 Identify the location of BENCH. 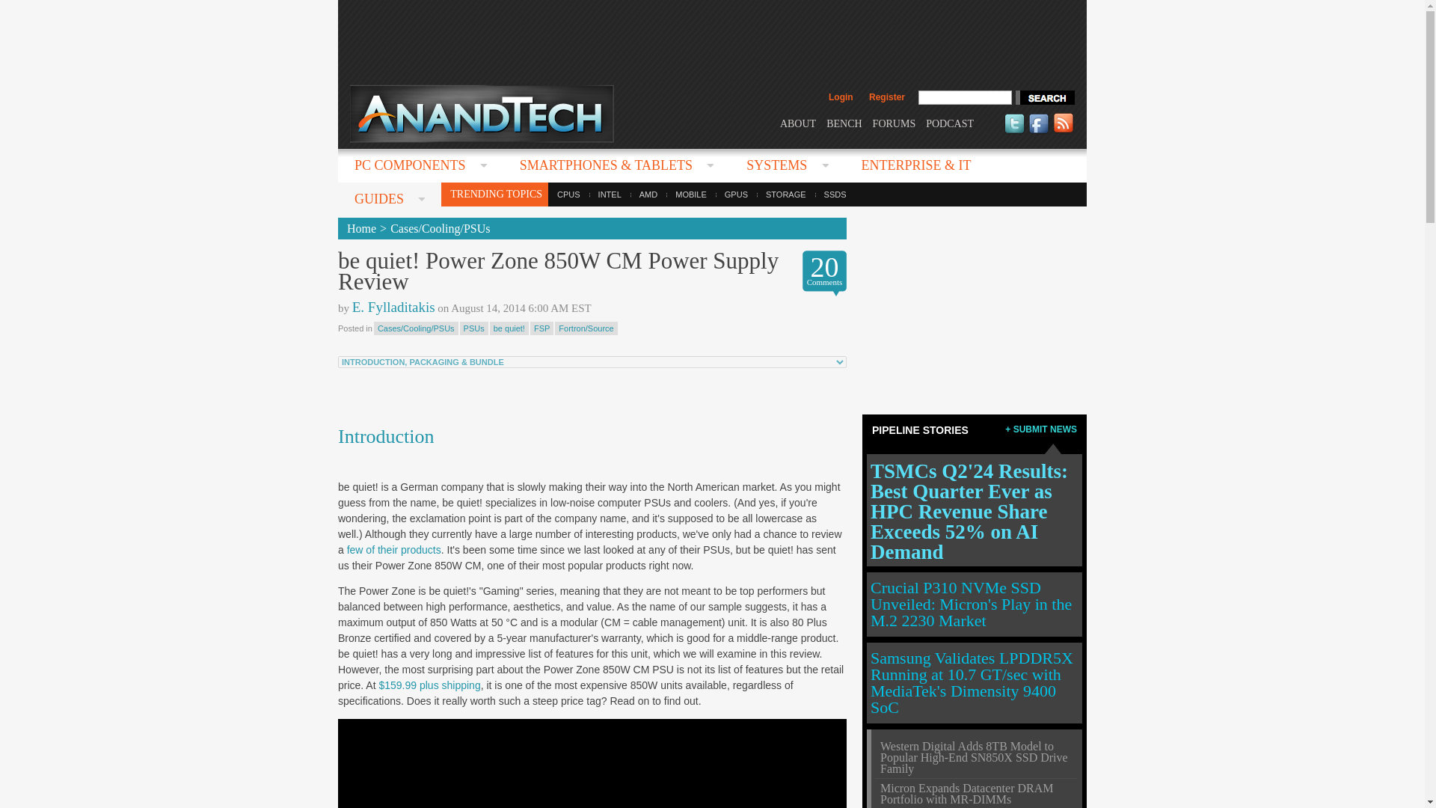
(844, 123).